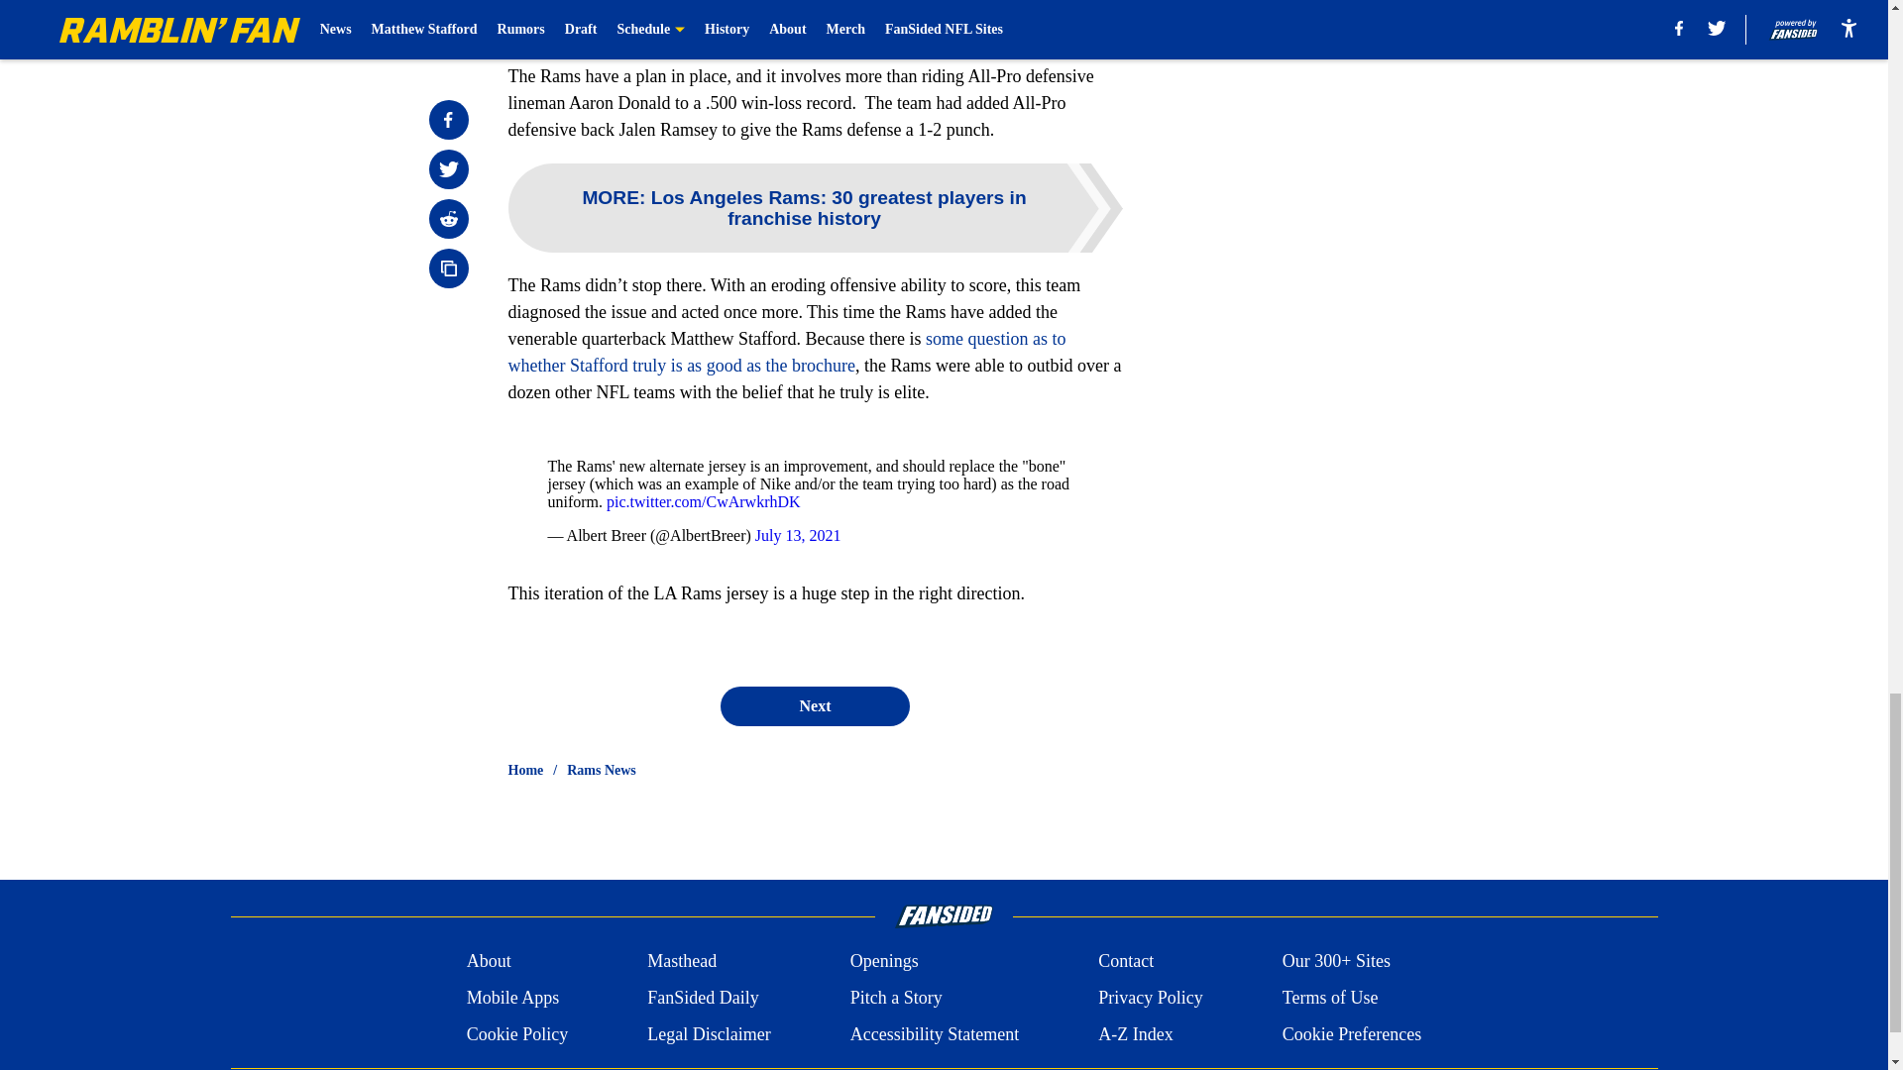 The height and width of the screenshot is (1070, 1903). Describe the element at coordinates (489, 961) in the screenshot. I see `About` at that location.